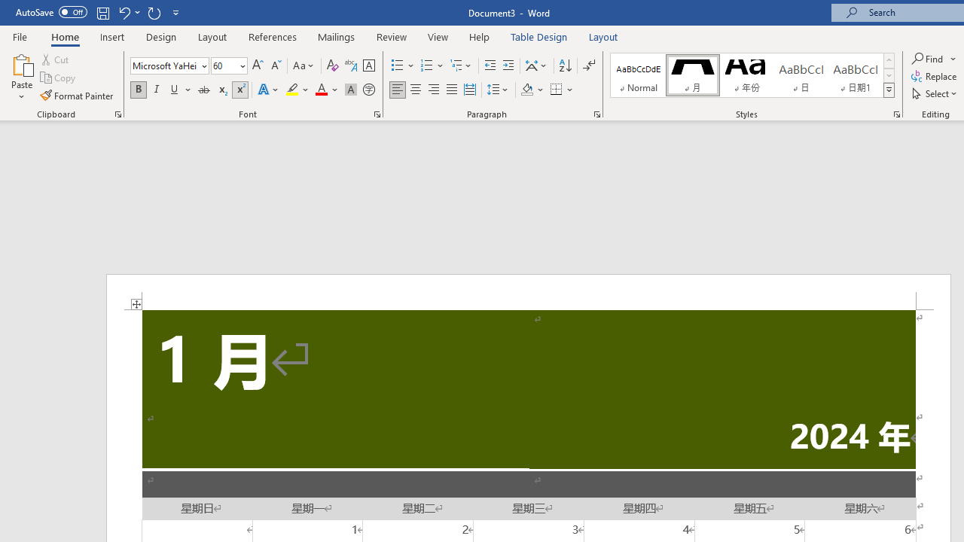 The image size is (964, 542). I want to click on Underline, so click(181, 90).